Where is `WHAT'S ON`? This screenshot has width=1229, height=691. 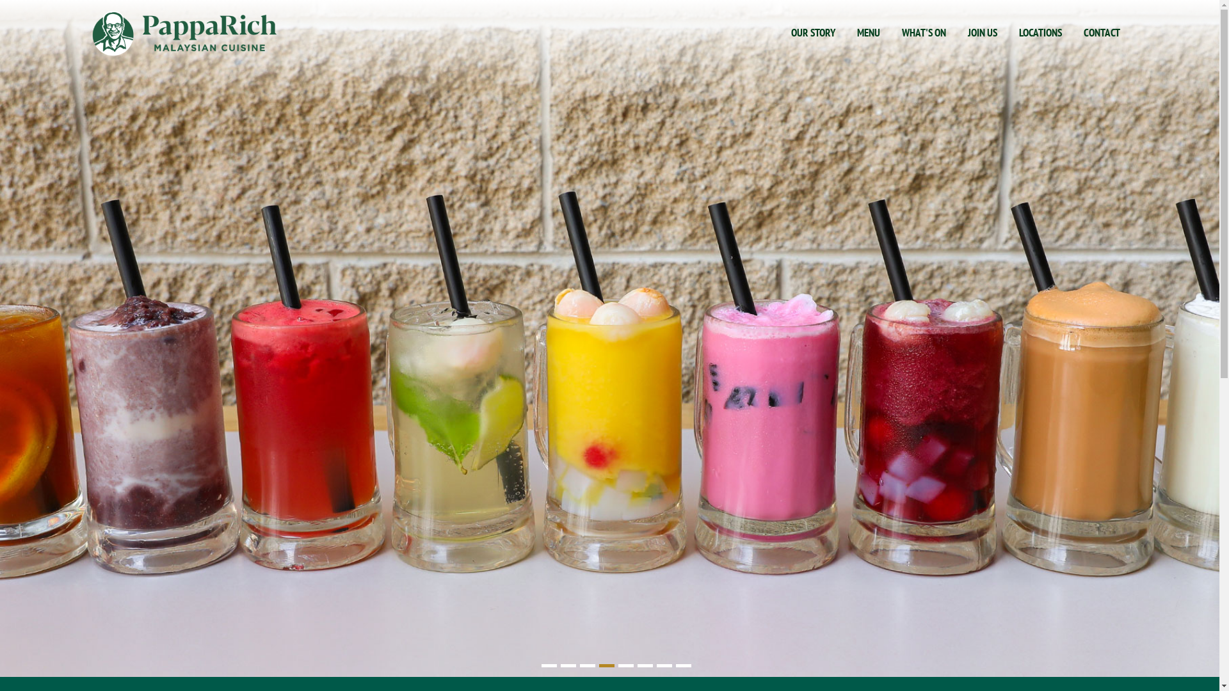 WHAT'S ON is located at coordinates (924, 33).